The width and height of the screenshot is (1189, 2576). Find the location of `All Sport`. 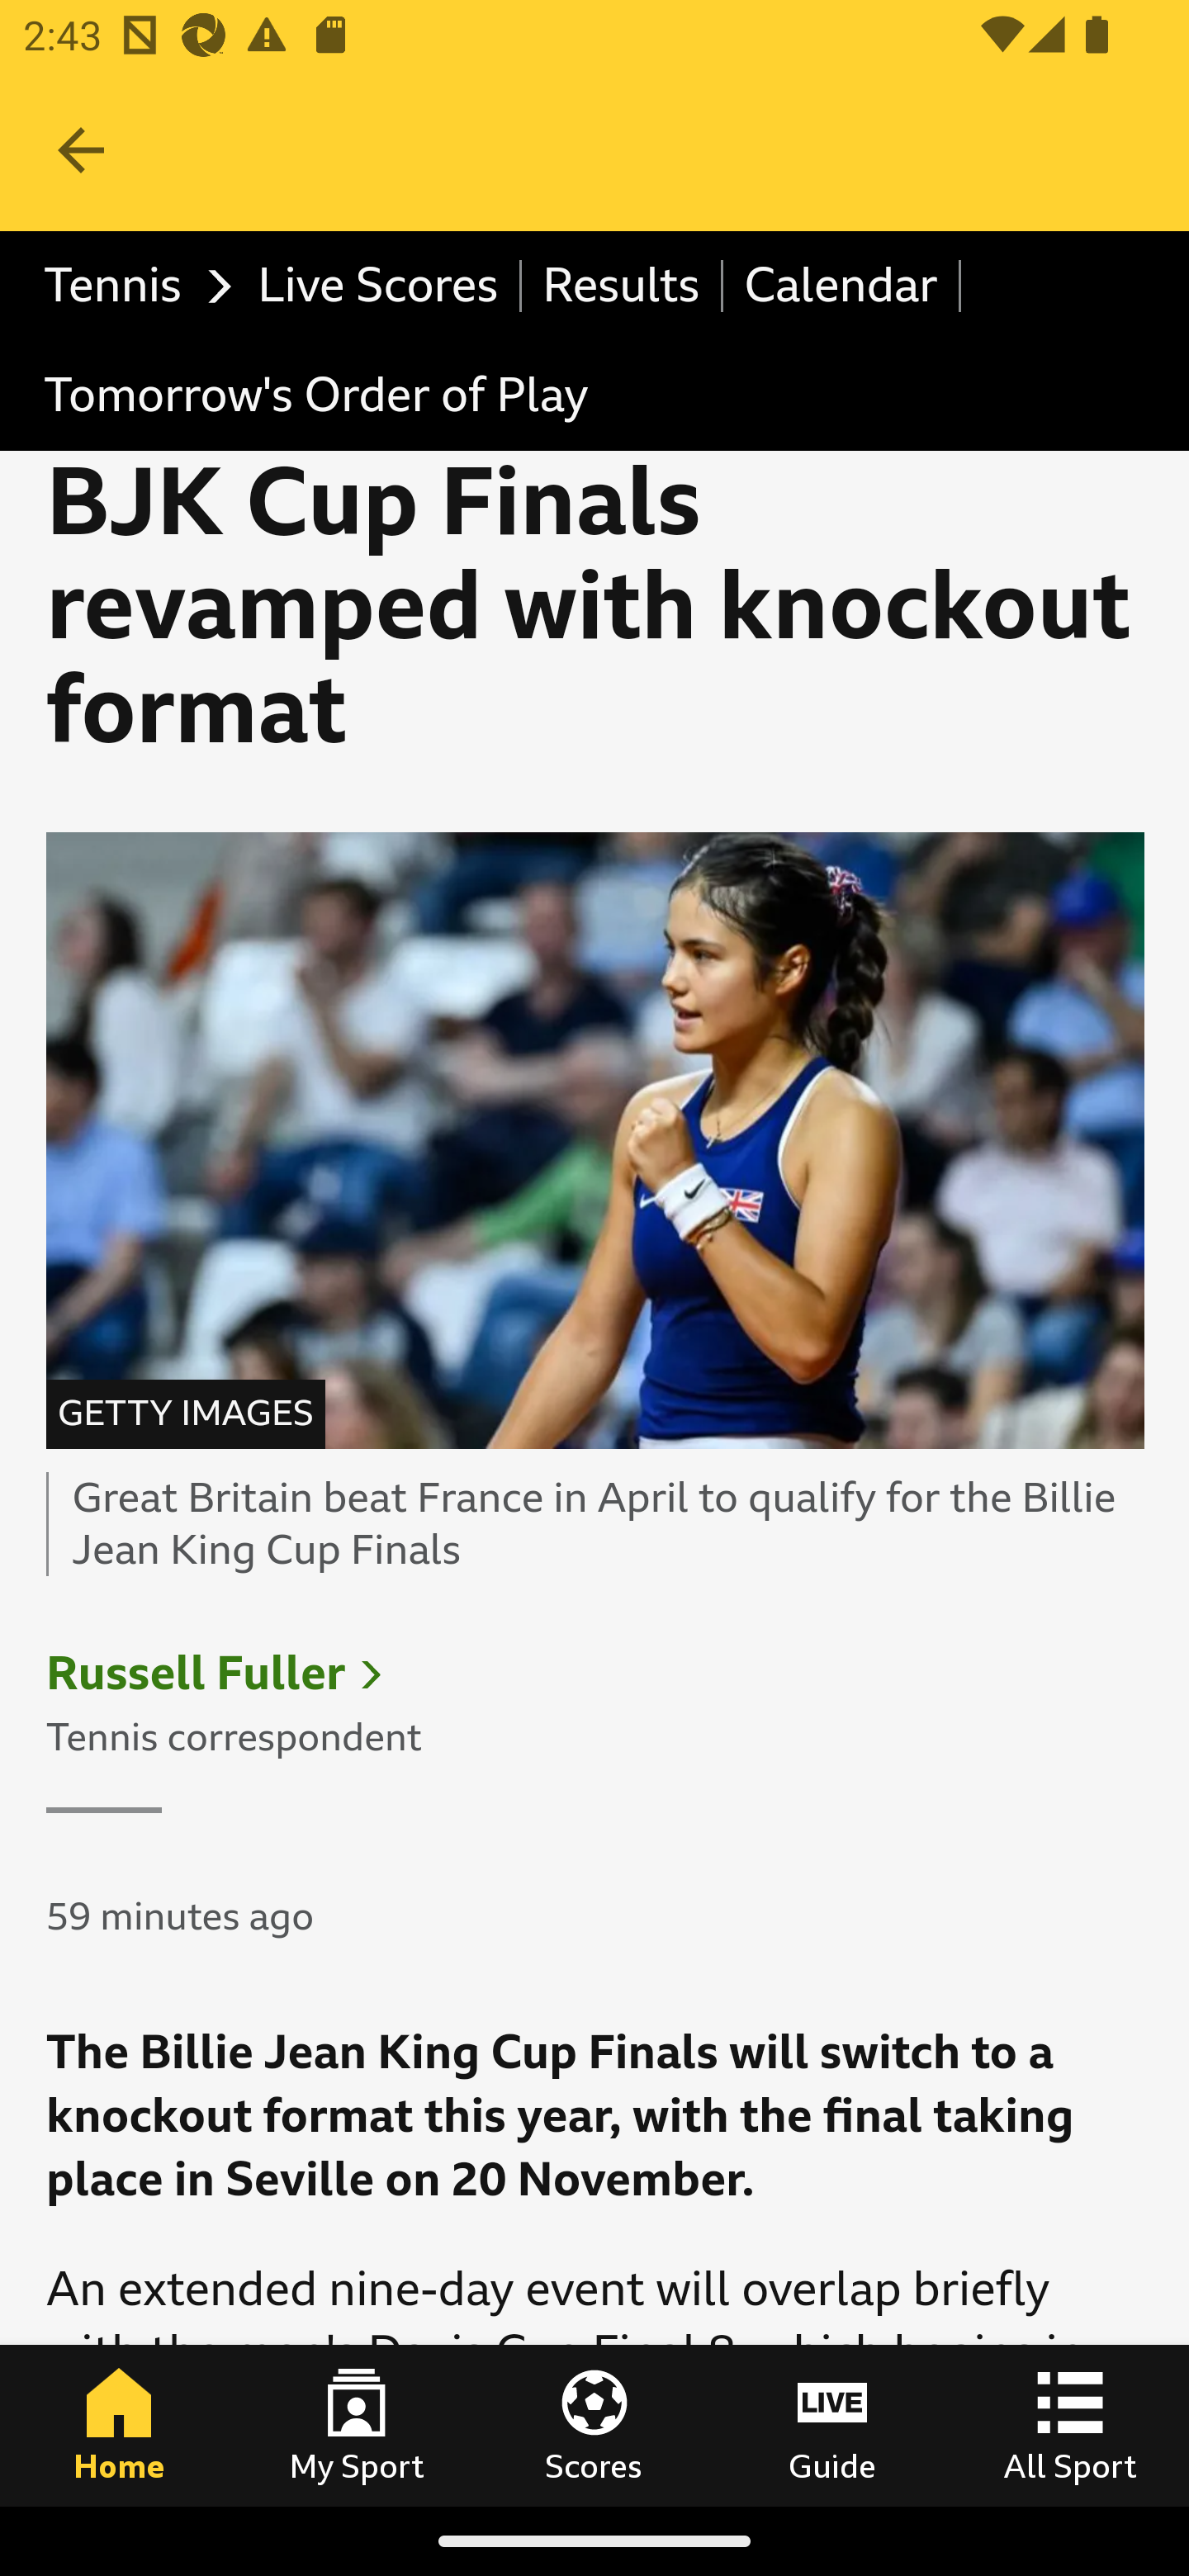

All Sport is located at coordinates (1070, 2425).